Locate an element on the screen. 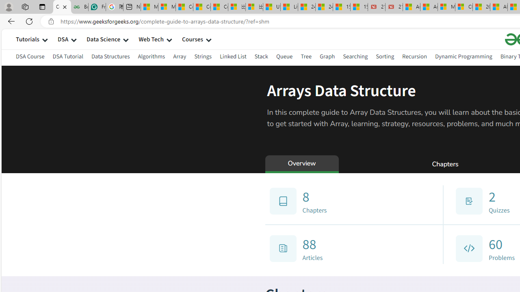 Image resolution: width=520 pixels, height=292 pixels. Queue is located at coordinates (284, 56).